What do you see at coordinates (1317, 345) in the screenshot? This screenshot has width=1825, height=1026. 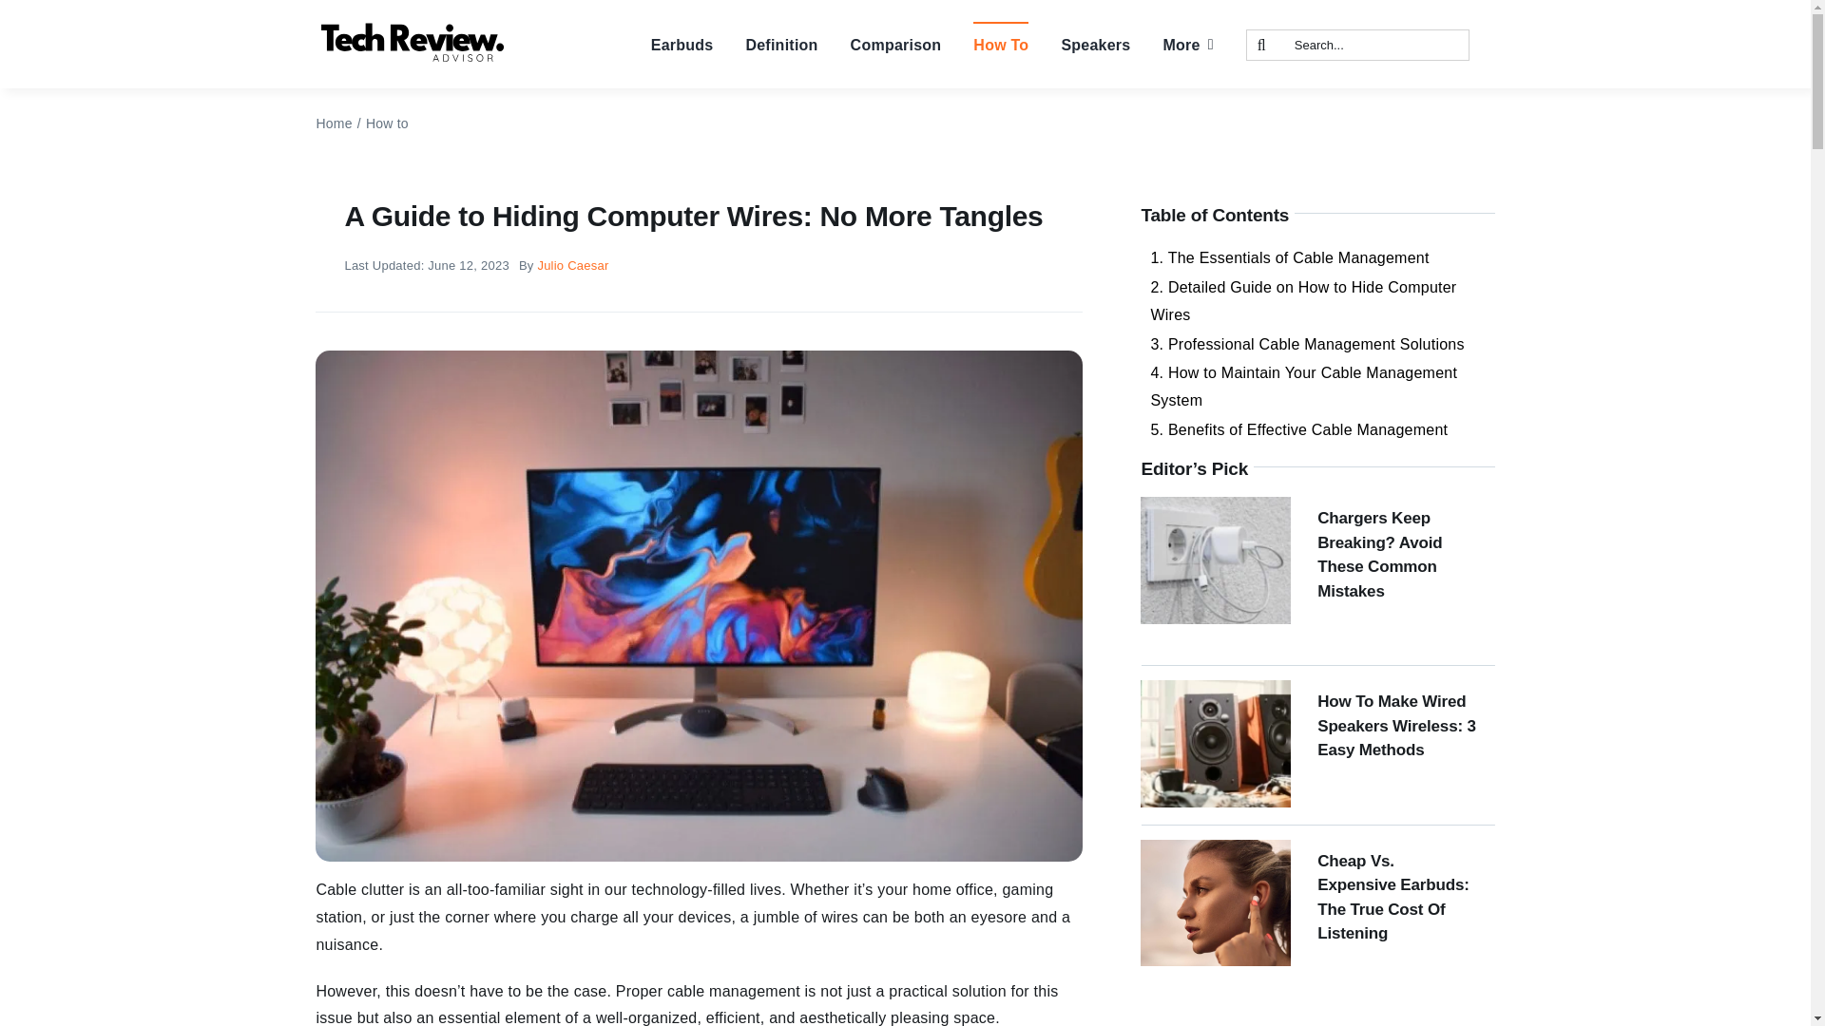 I see `Professional Cable Management Solutions` at bounding box center [1317, 345].